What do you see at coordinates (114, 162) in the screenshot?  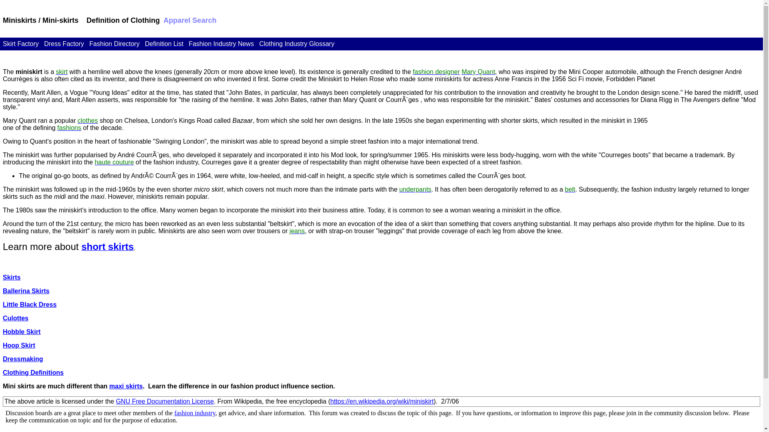 I see `Haute couture` at bounding box center [114, 162].